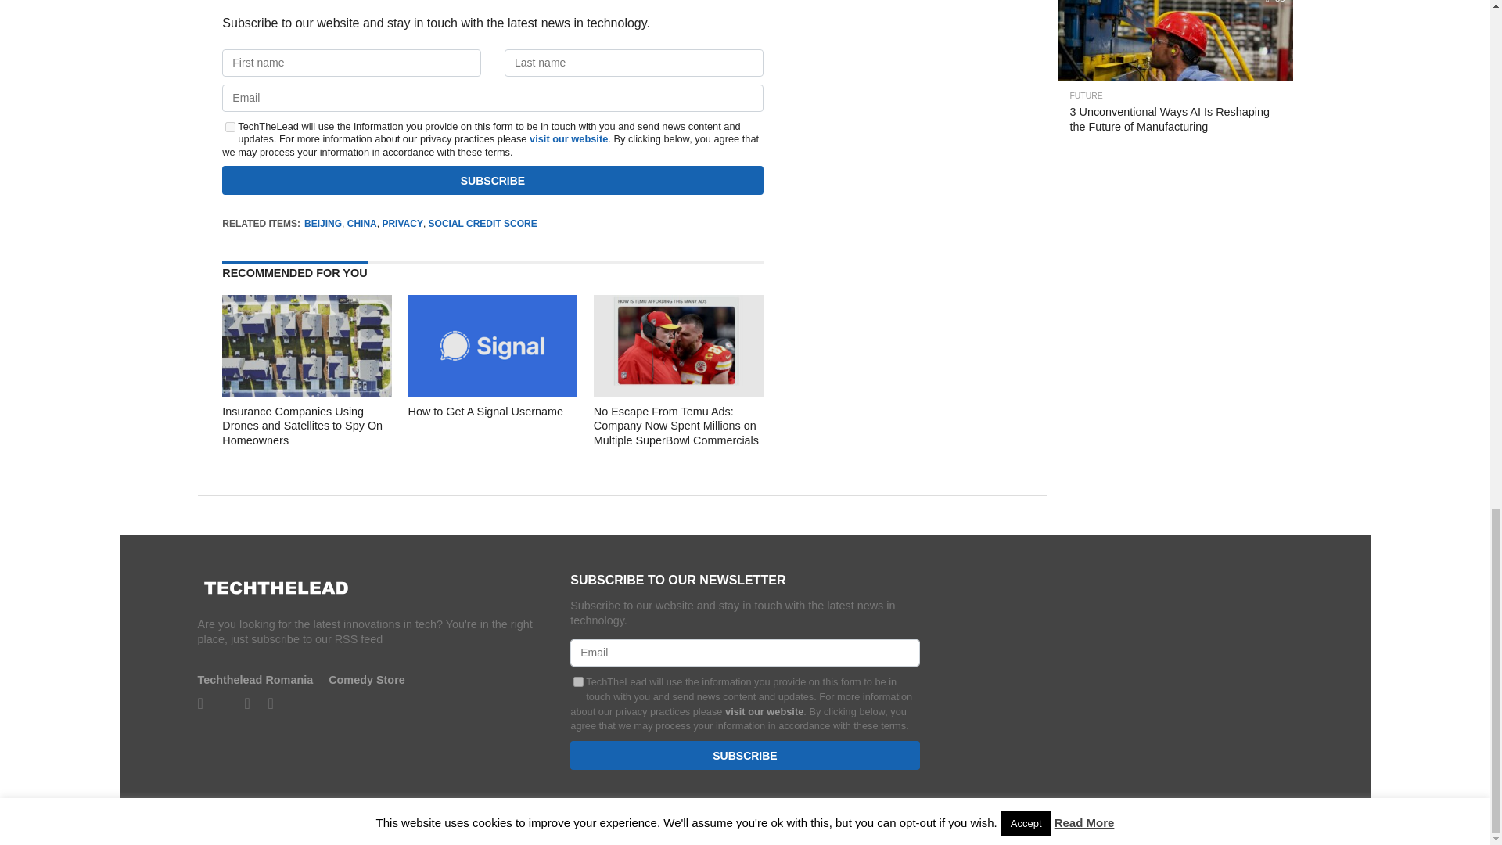 The image size is (1502, 845). I want to click on Subscribe, so click(493, 180).